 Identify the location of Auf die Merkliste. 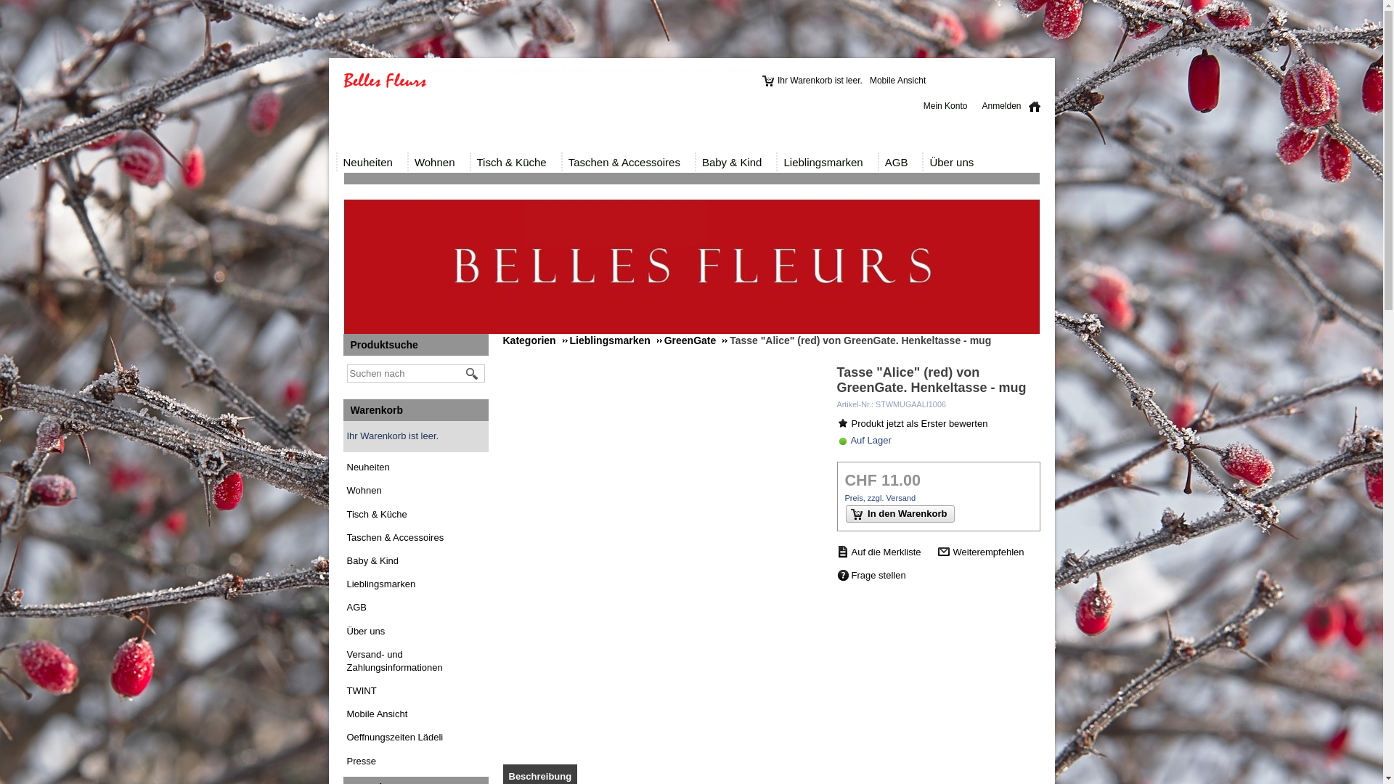
(879, 552).